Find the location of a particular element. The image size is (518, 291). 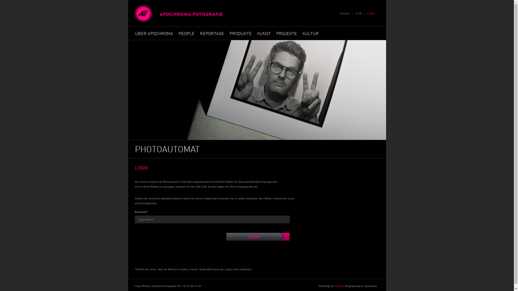

Smiroka is located at coordinates (339, 286).